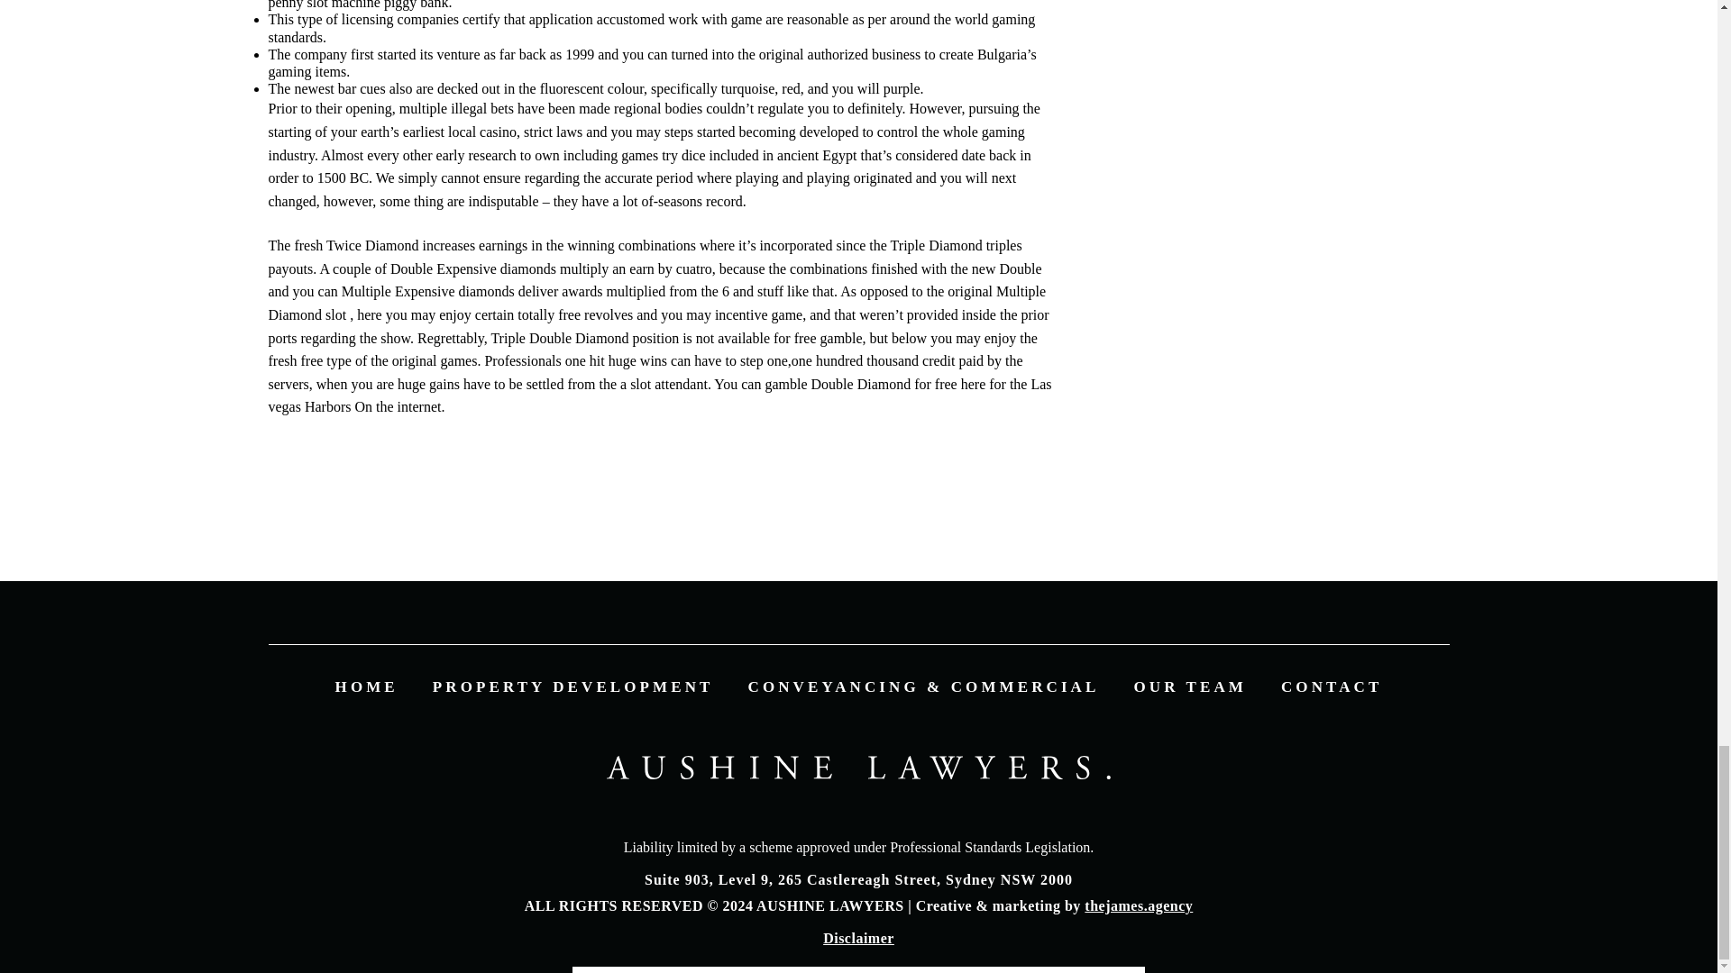 This screenshot has height=973, width=1731. Describe the element at coordinates (366, 687) in the screenshot. I see `HOME` at that location.